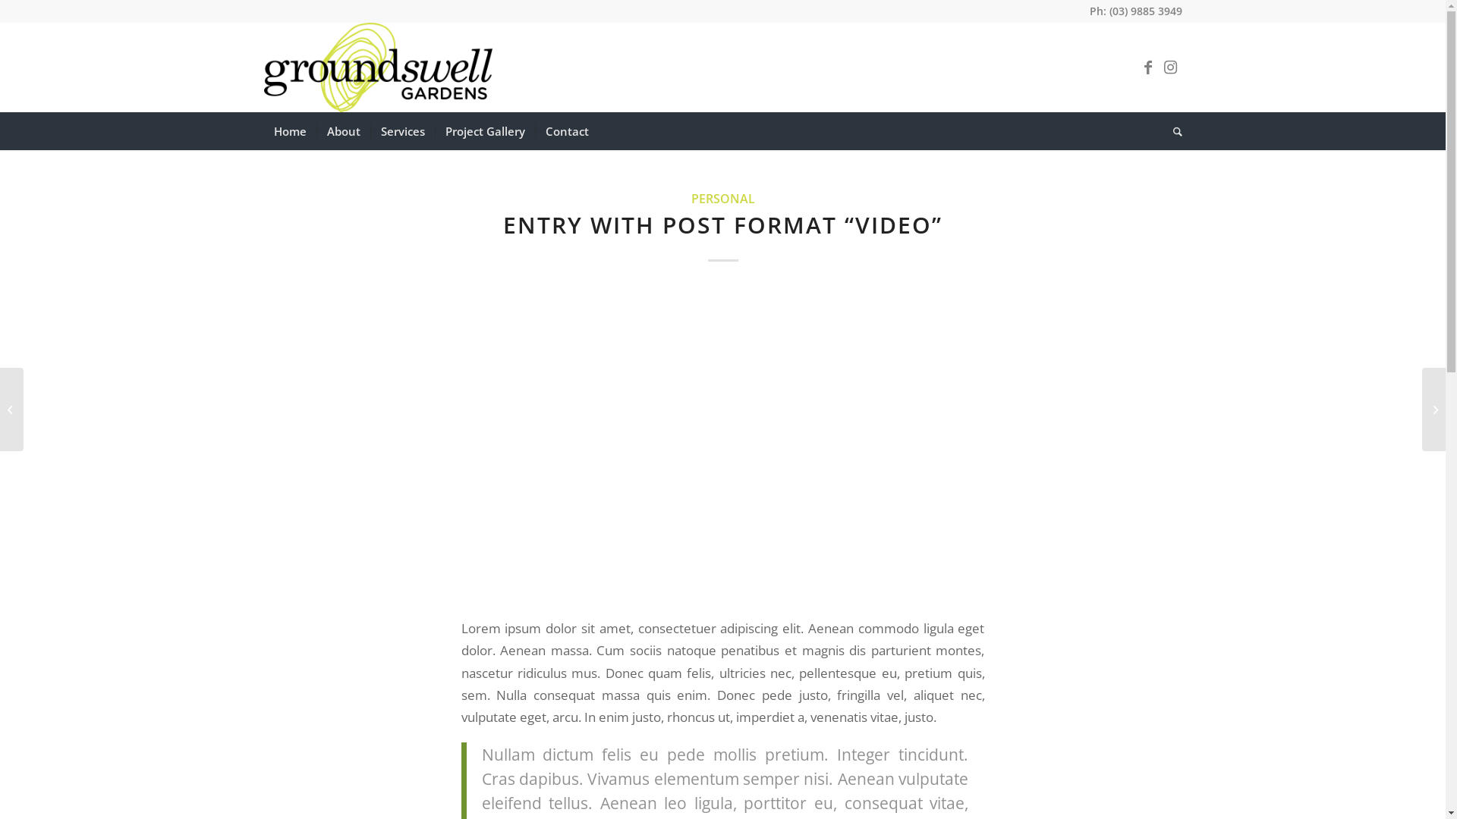 The height and width of the screenshot is (819, 1457). Describe the element at coordinates (566, 131) in the screenshot. I see `Contact` at that location.